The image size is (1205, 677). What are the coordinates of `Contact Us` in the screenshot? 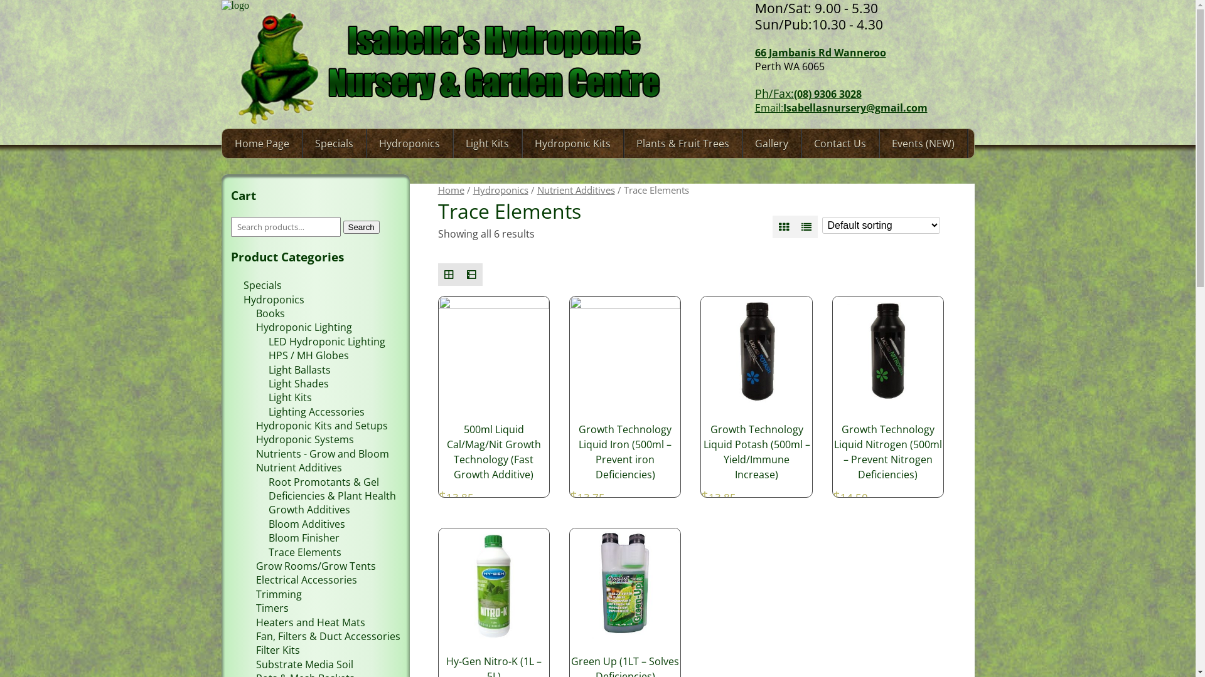 It's located at (840, 144).